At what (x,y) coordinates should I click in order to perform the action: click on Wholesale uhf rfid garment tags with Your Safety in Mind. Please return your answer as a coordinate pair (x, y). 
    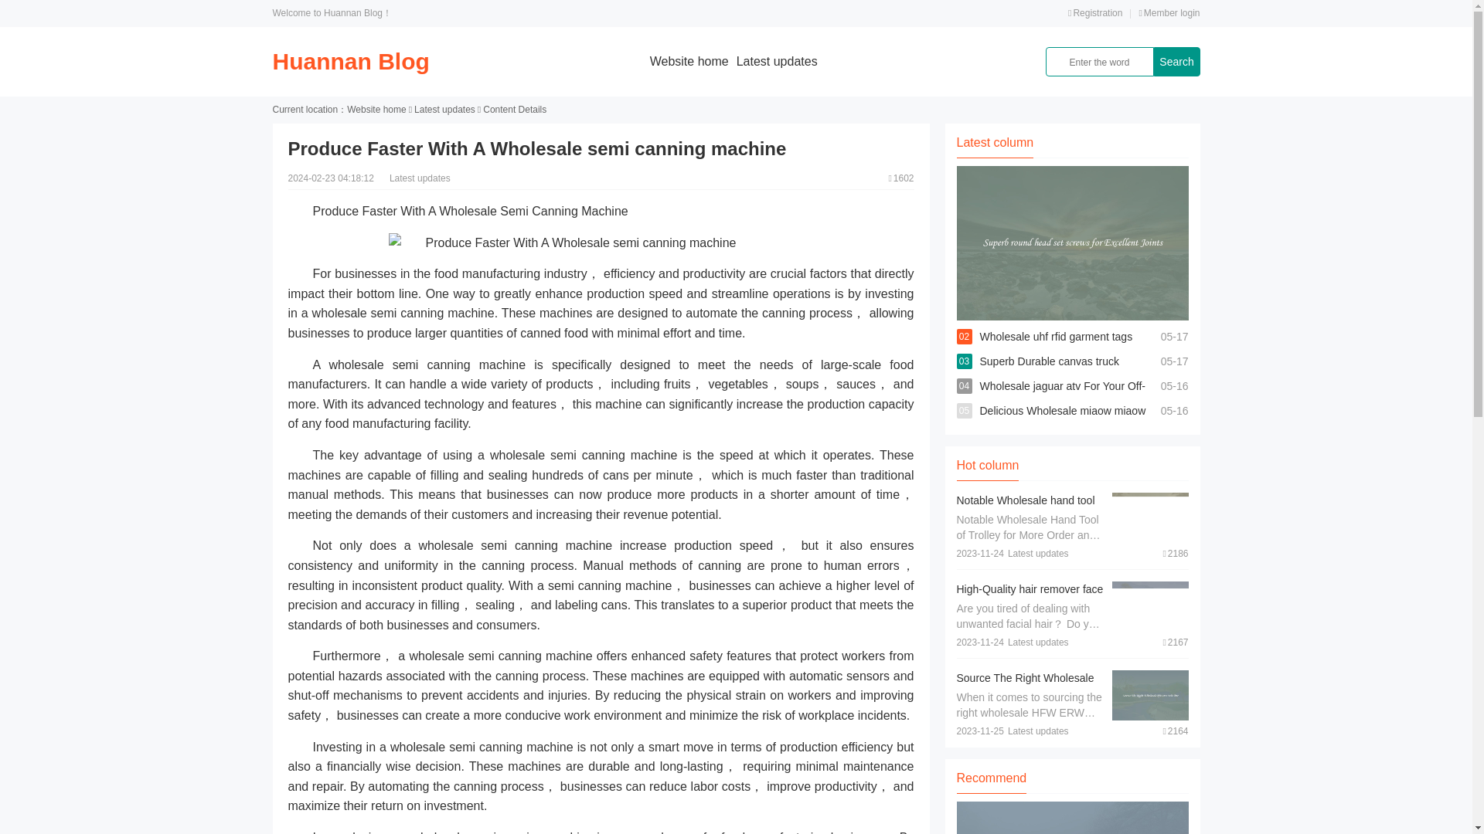
    Looking at the image, I should click on (1056, 349).